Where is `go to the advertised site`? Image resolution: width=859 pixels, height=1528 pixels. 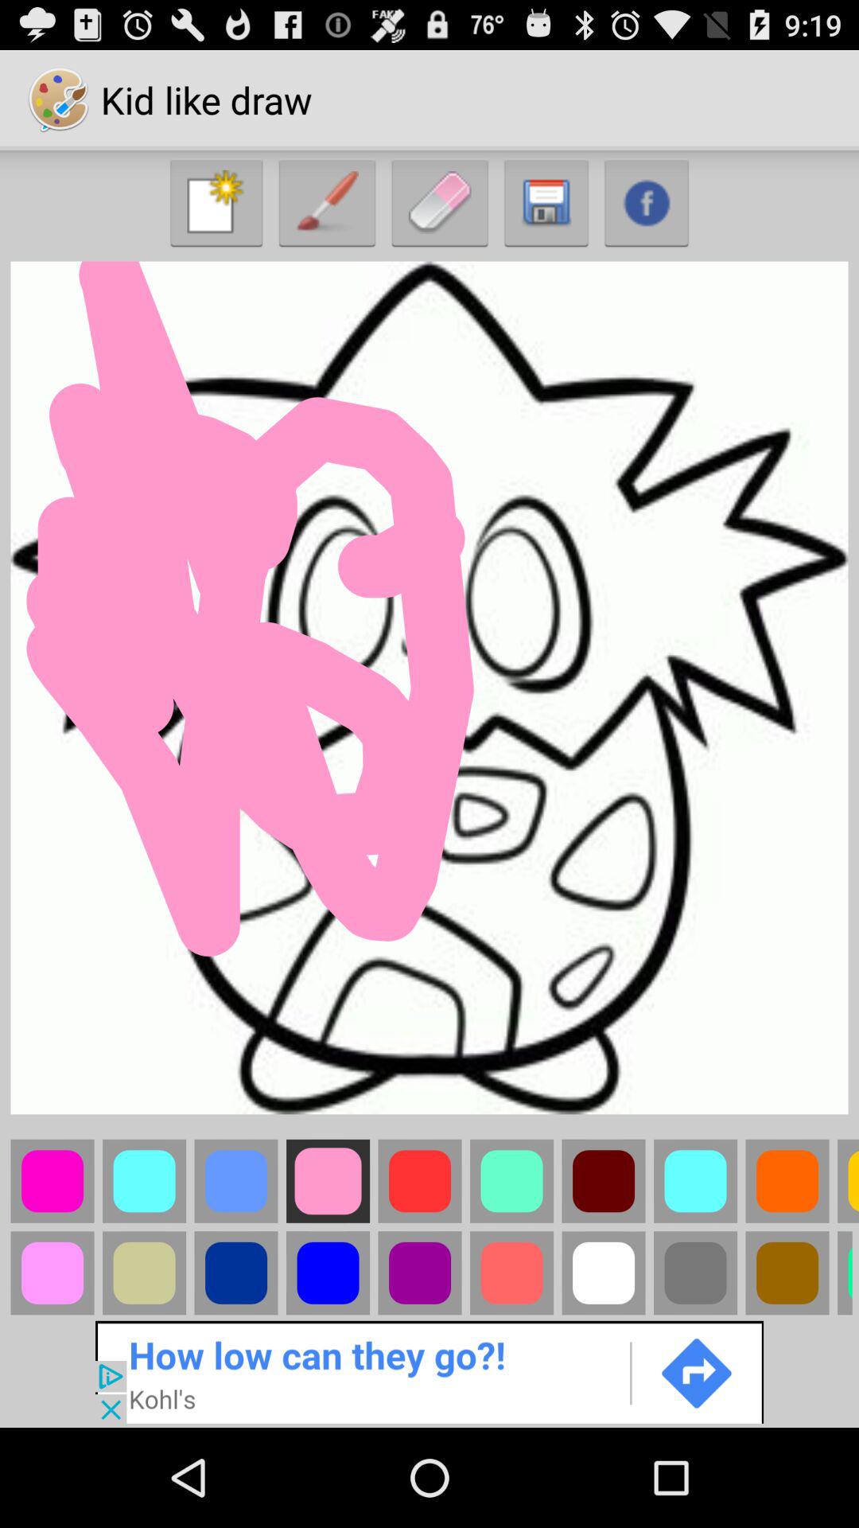
go to the advertised site is located at coordinates (429, 1370).